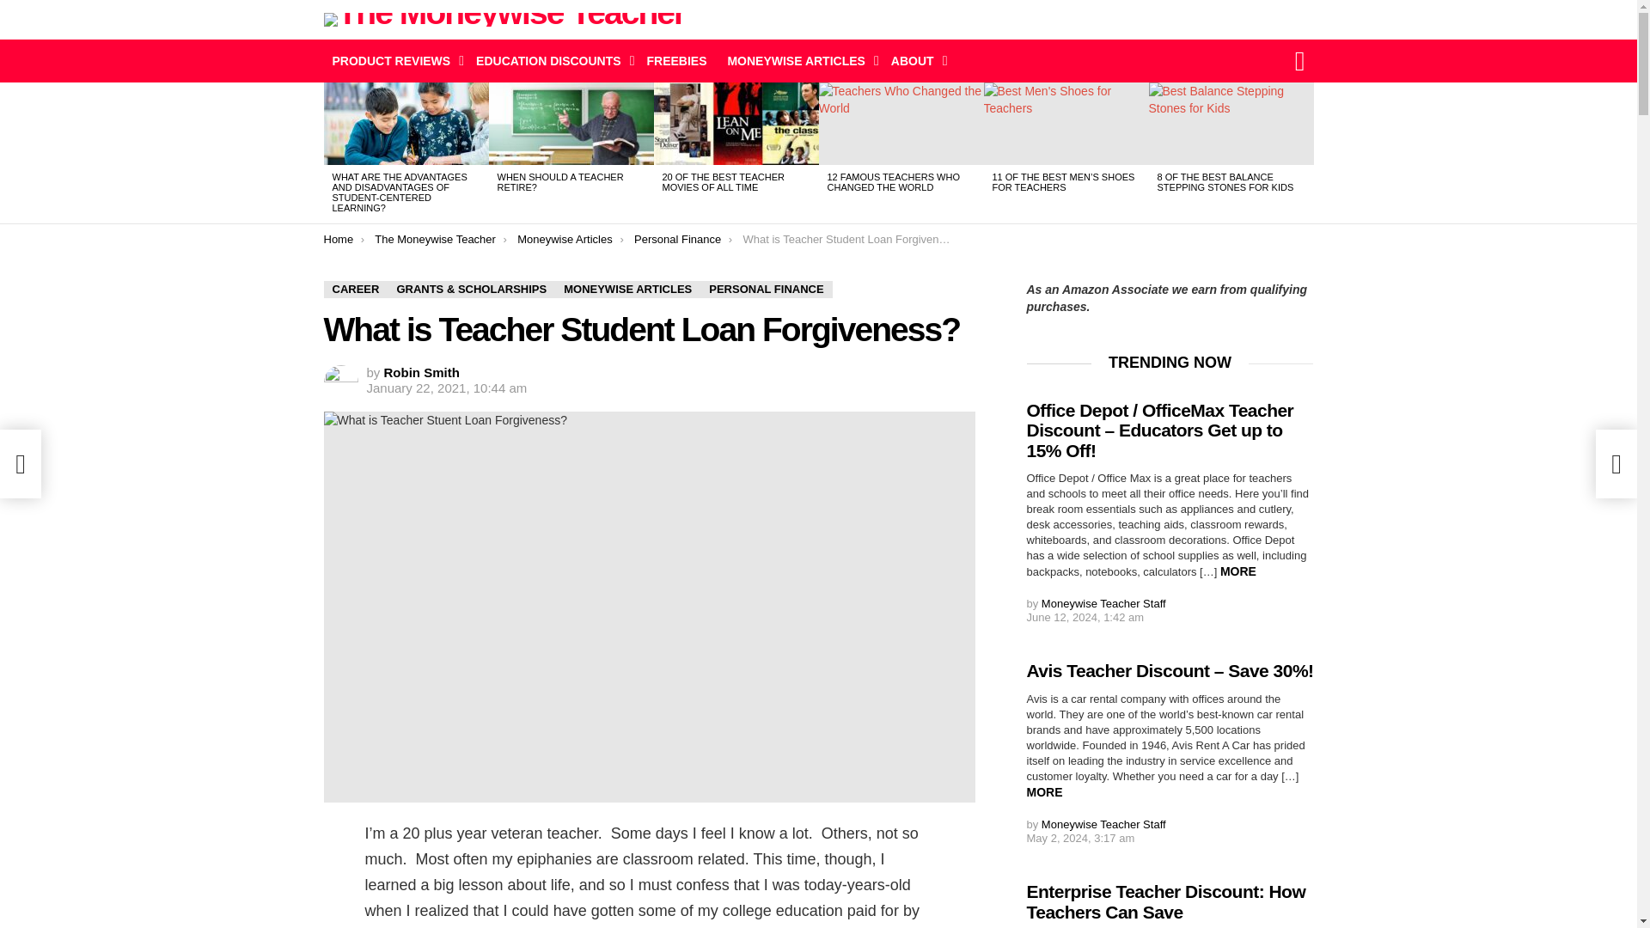 This screenshot has height=928, width=1650. What do you see at coordinates (901, 124) in the screenshot?
I see `12 Famous Teachers Who Changed the World` at bounding box center [901, 124].